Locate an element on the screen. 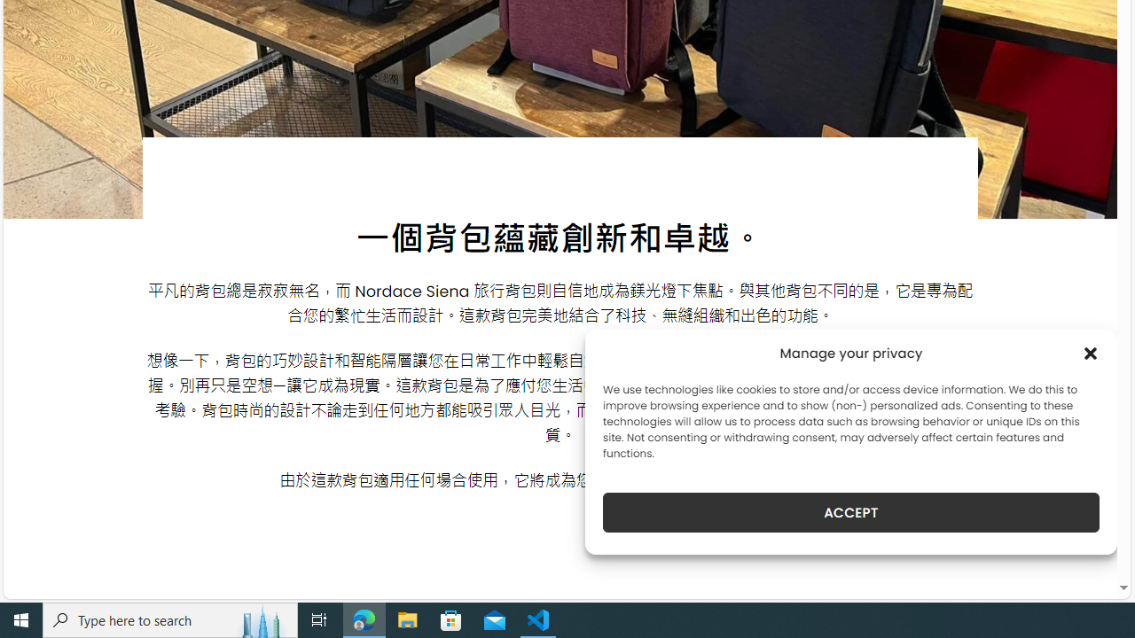 The image size is (1135, 638). Class: cmplz-close is located at coordinates (1091, 353).